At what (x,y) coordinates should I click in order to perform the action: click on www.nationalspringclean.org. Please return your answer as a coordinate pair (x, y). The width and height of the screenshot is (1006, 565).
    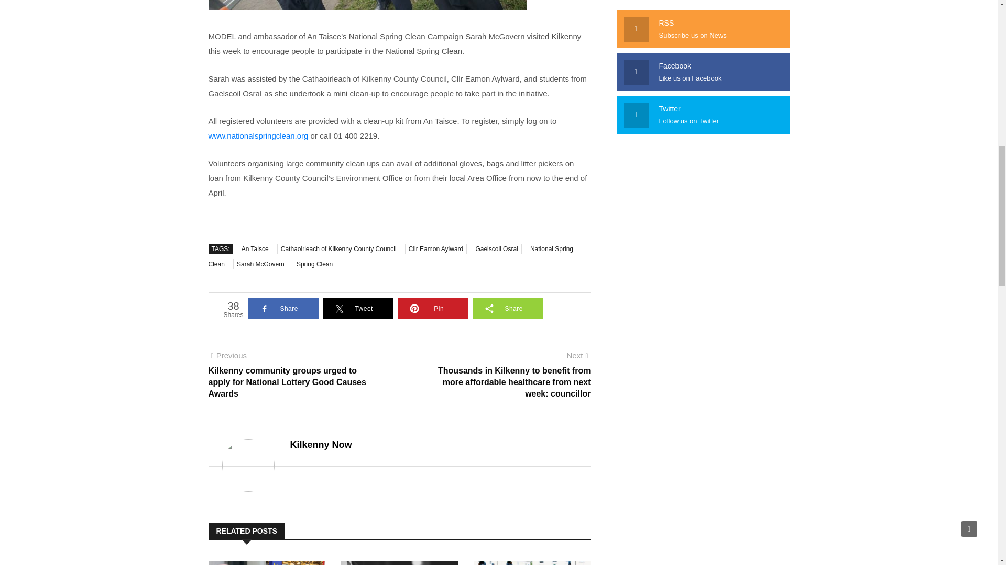
    Looking at the image, I should click on (258, 135).